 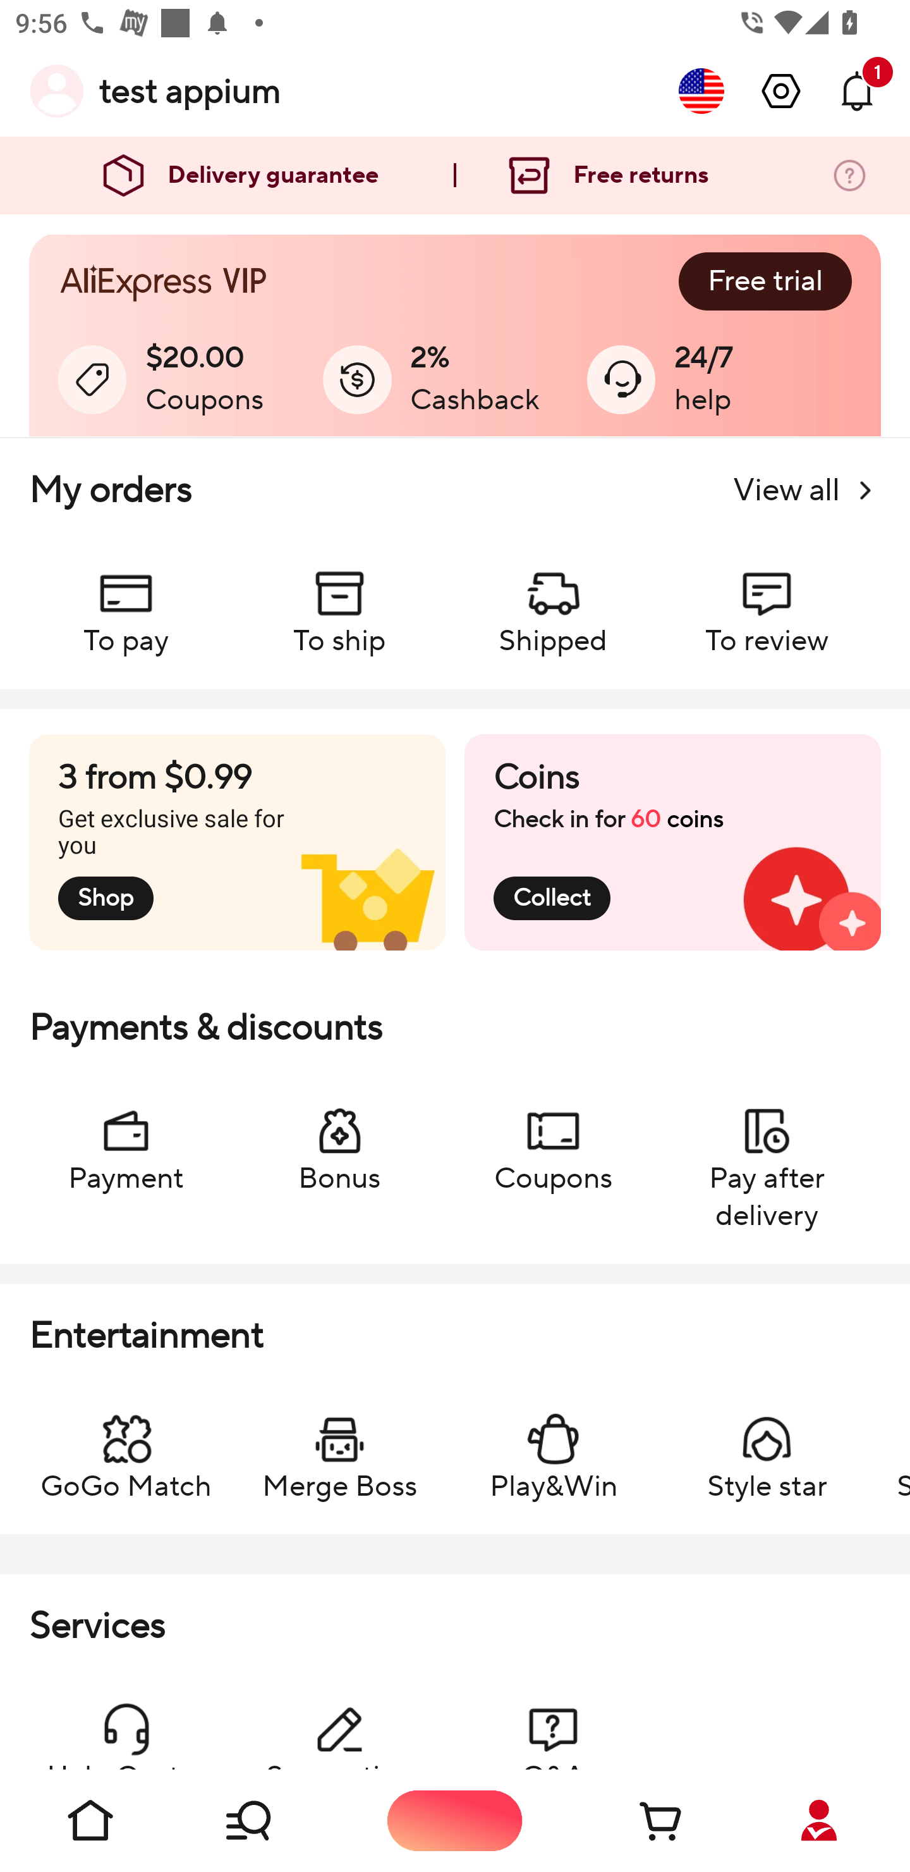 What do you see at coordinates (553, 1138) in the screenshot?
I see `Coupons` at bounding box center [553, 1138].